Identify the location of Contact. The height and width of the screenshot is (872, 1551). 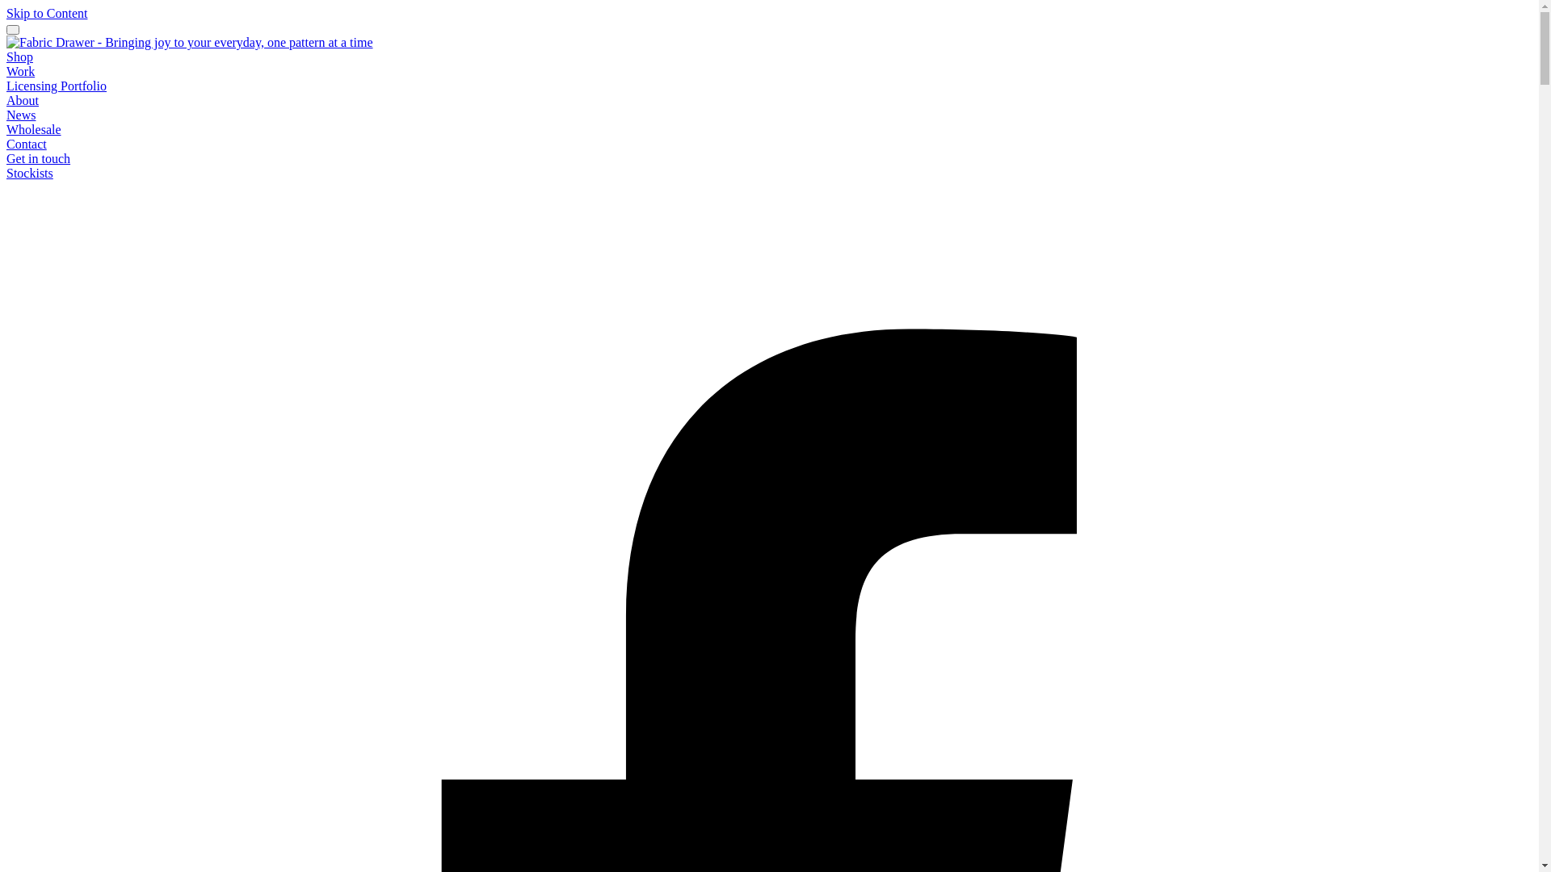
(27, 144).